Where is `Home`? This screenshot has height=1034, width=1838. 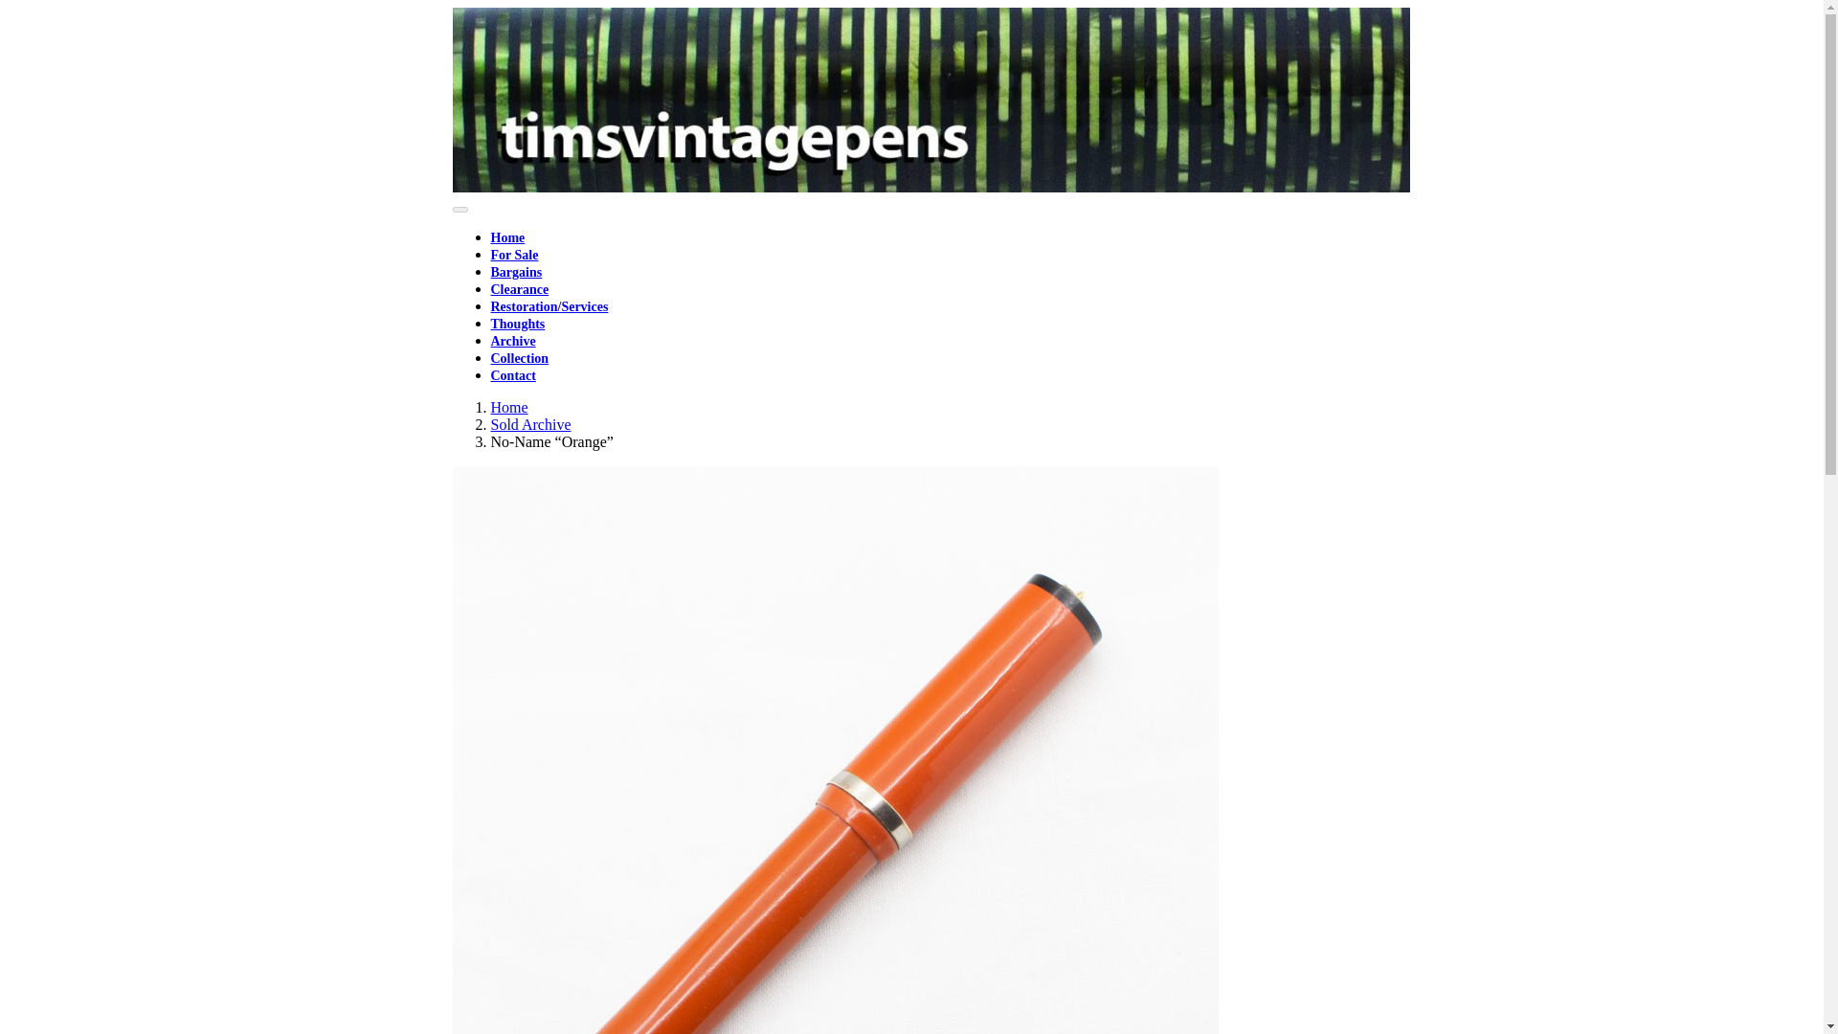 Home is located at coordinates (509, 407).